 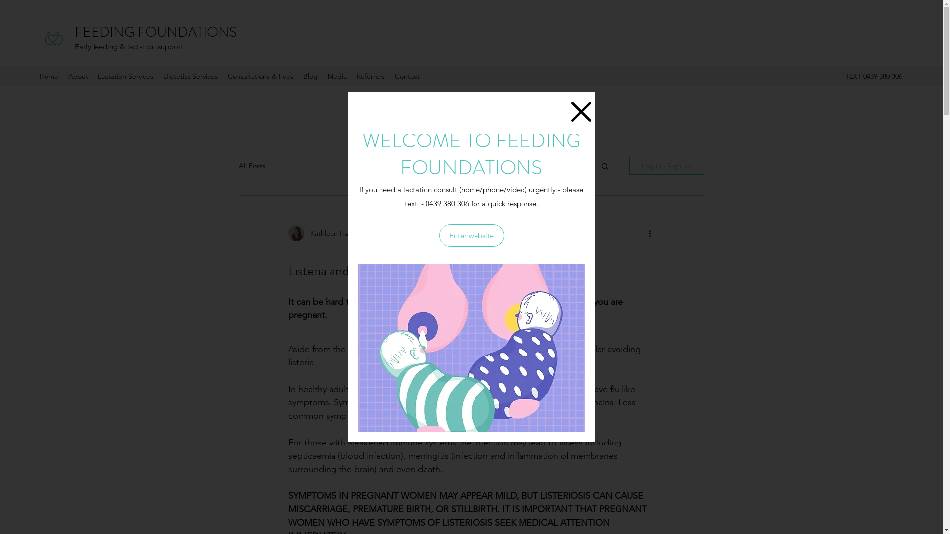 I want to click on About, so click(x=78, y=76).